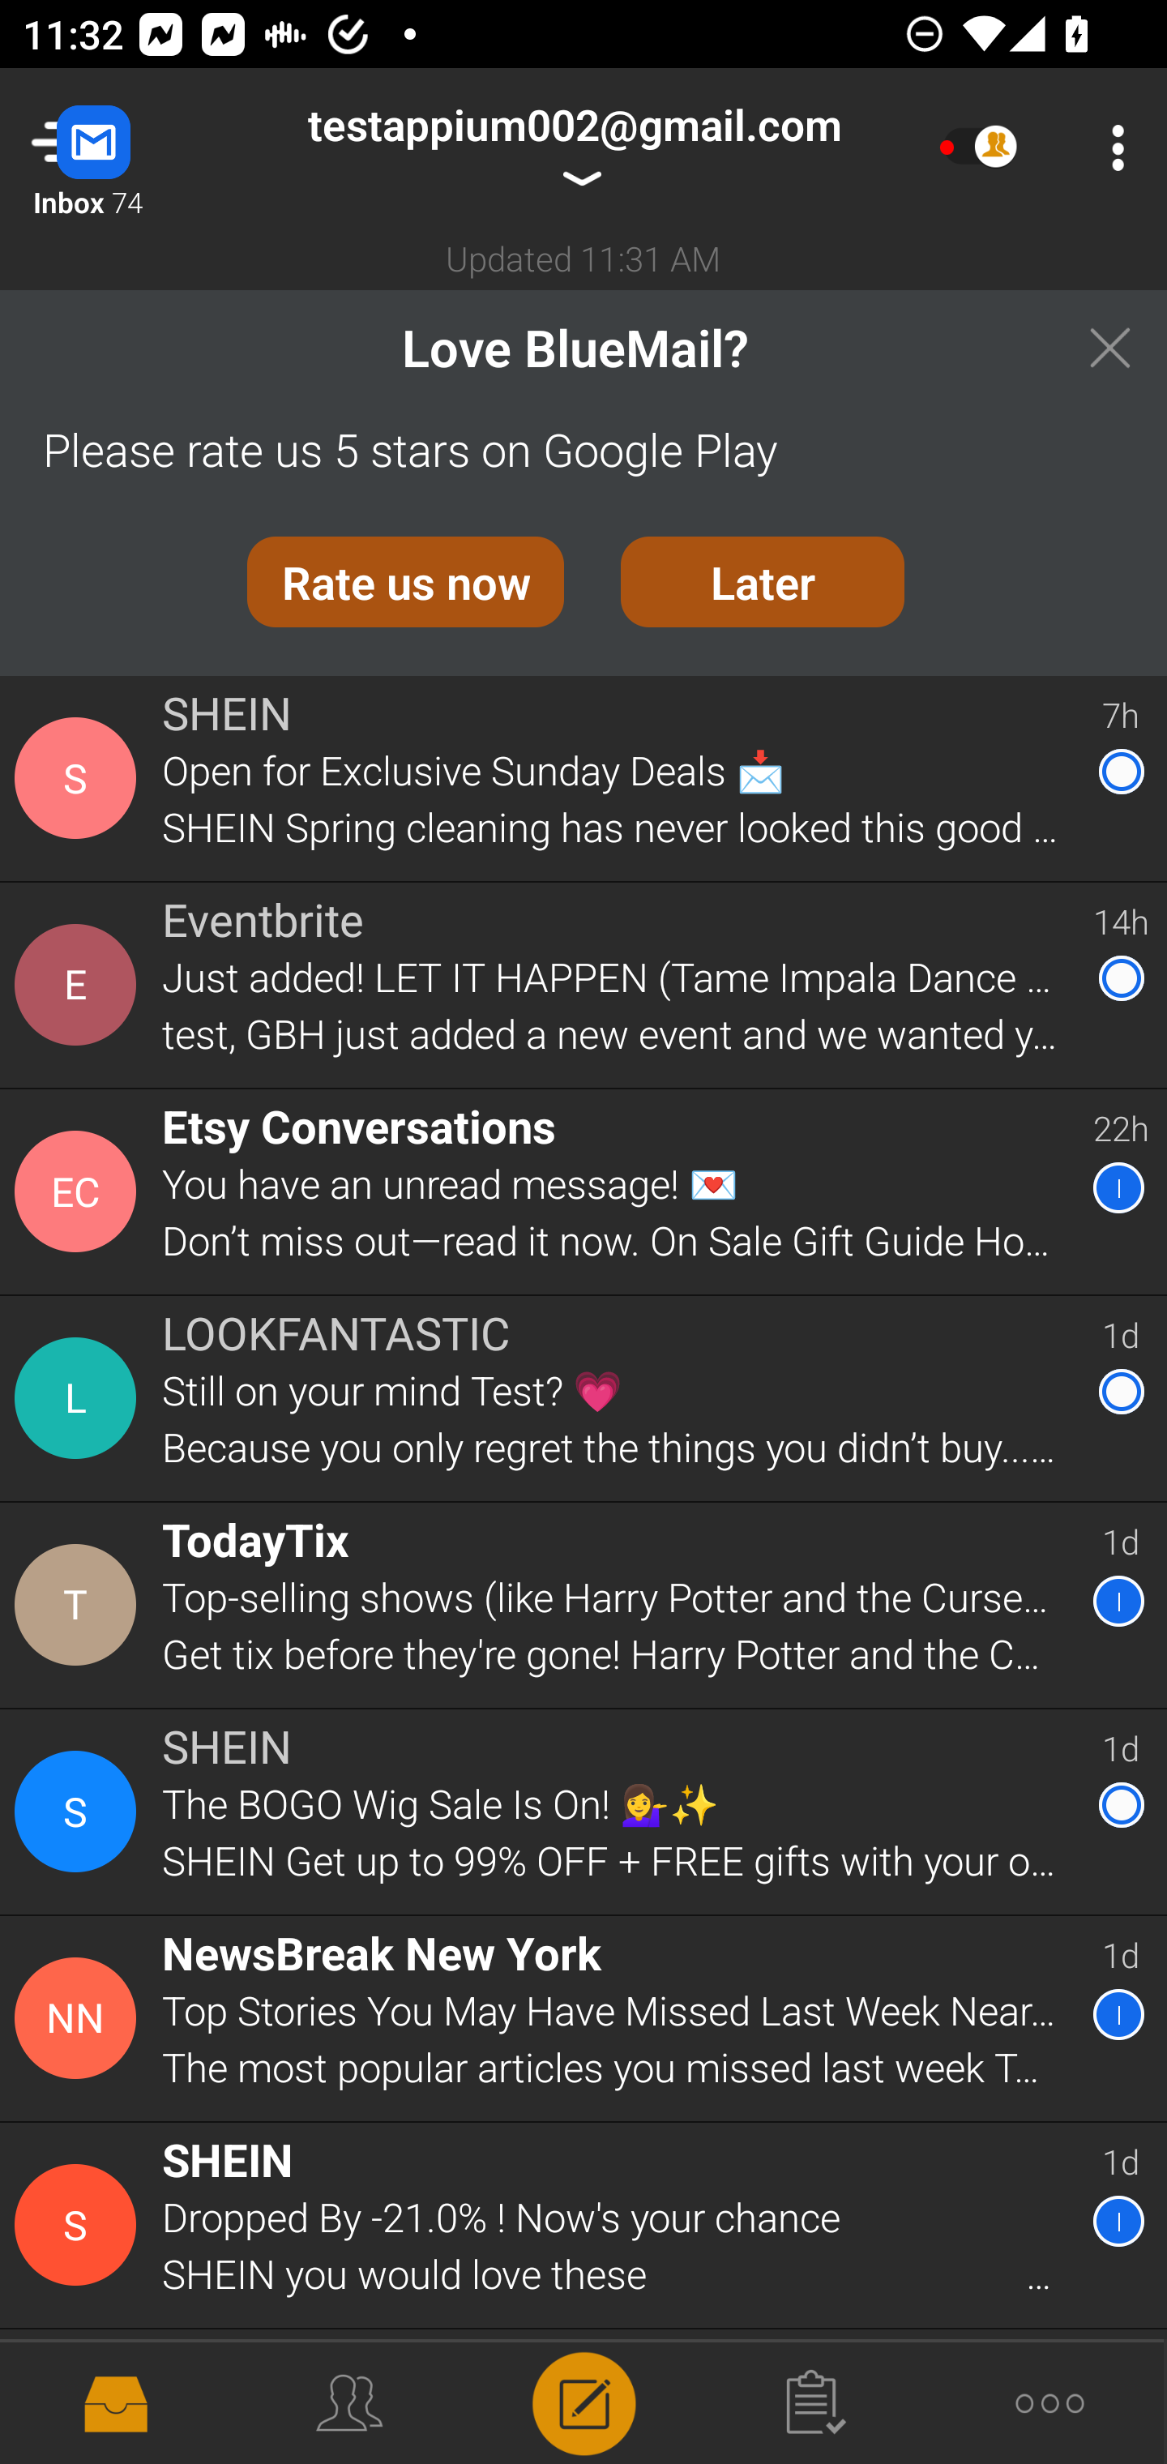 Image resolution: width=1167 pixels, height=2464 pixels. What do you see at coordinates (79, 2226) in the screenshot?
I see `Contact Details` at bounding box center [79, 2226].